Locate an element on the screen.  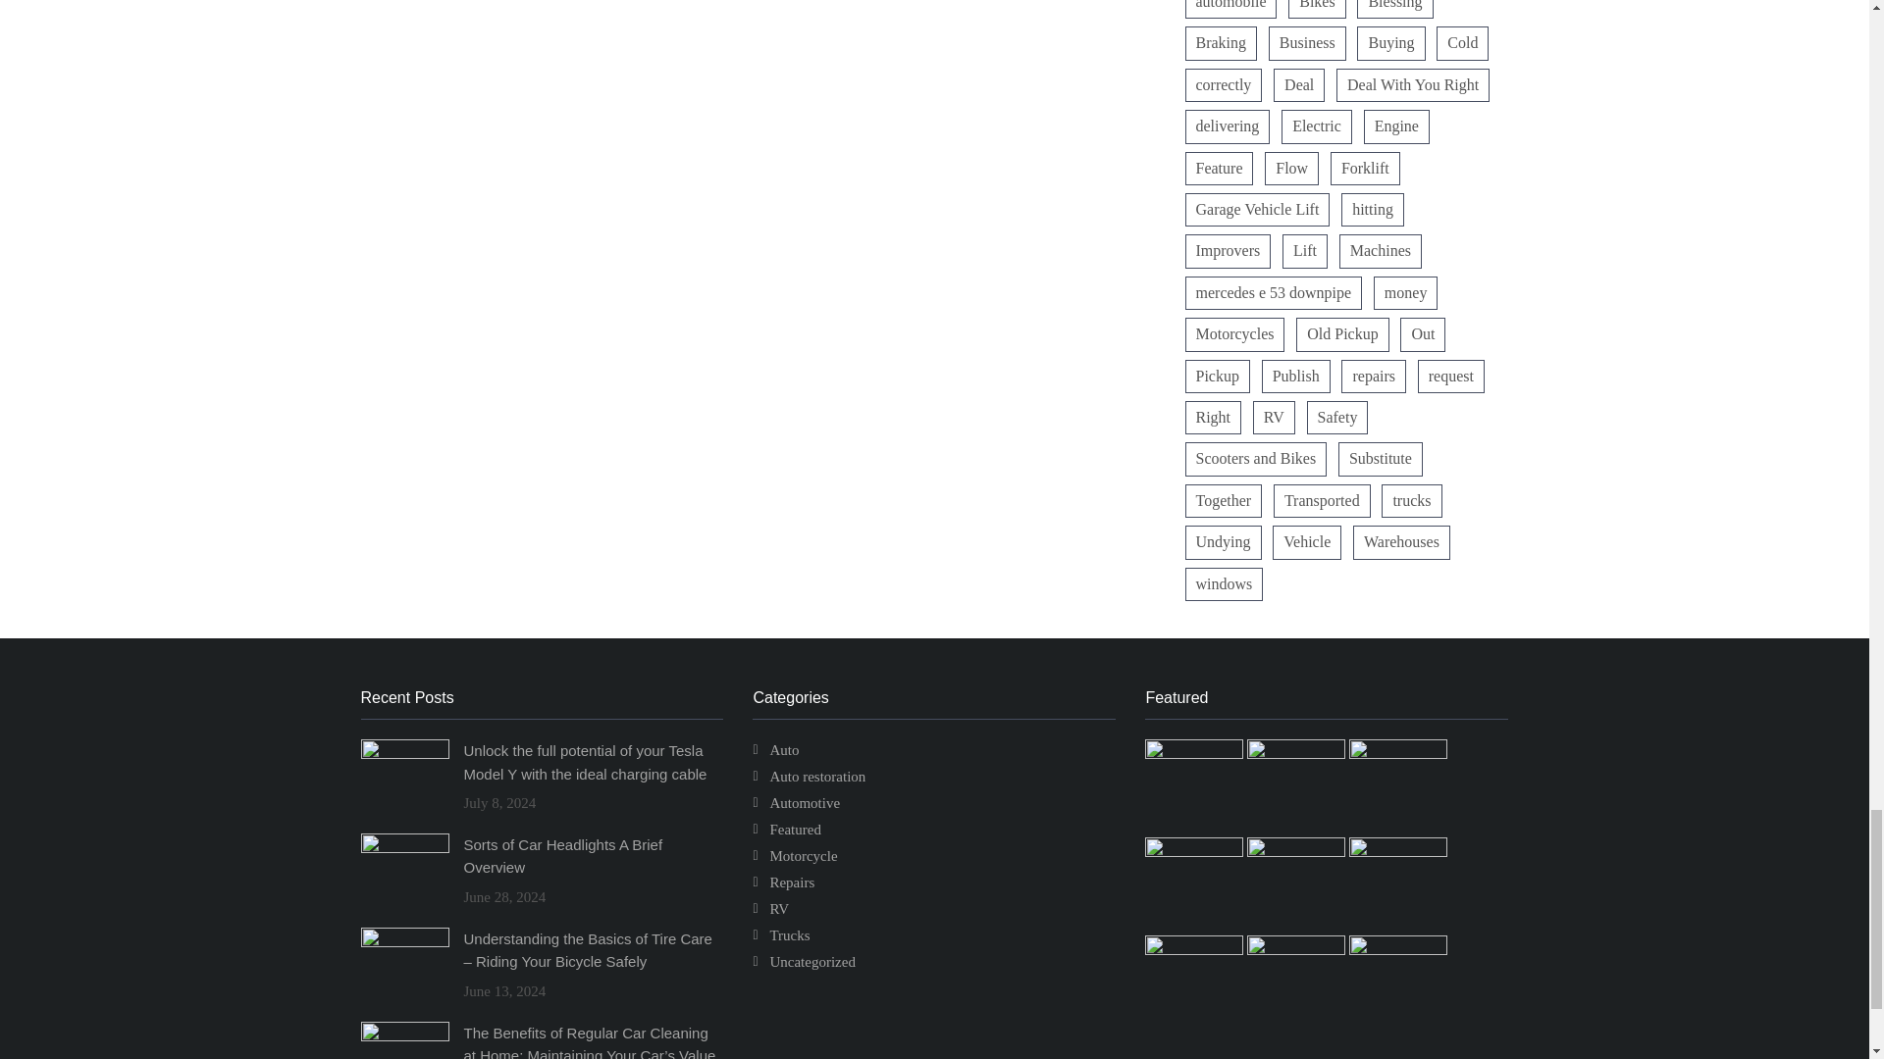
4 Tips on How to Keep Your Tesla Paint Looking New is located at coordinates (1297, 851).